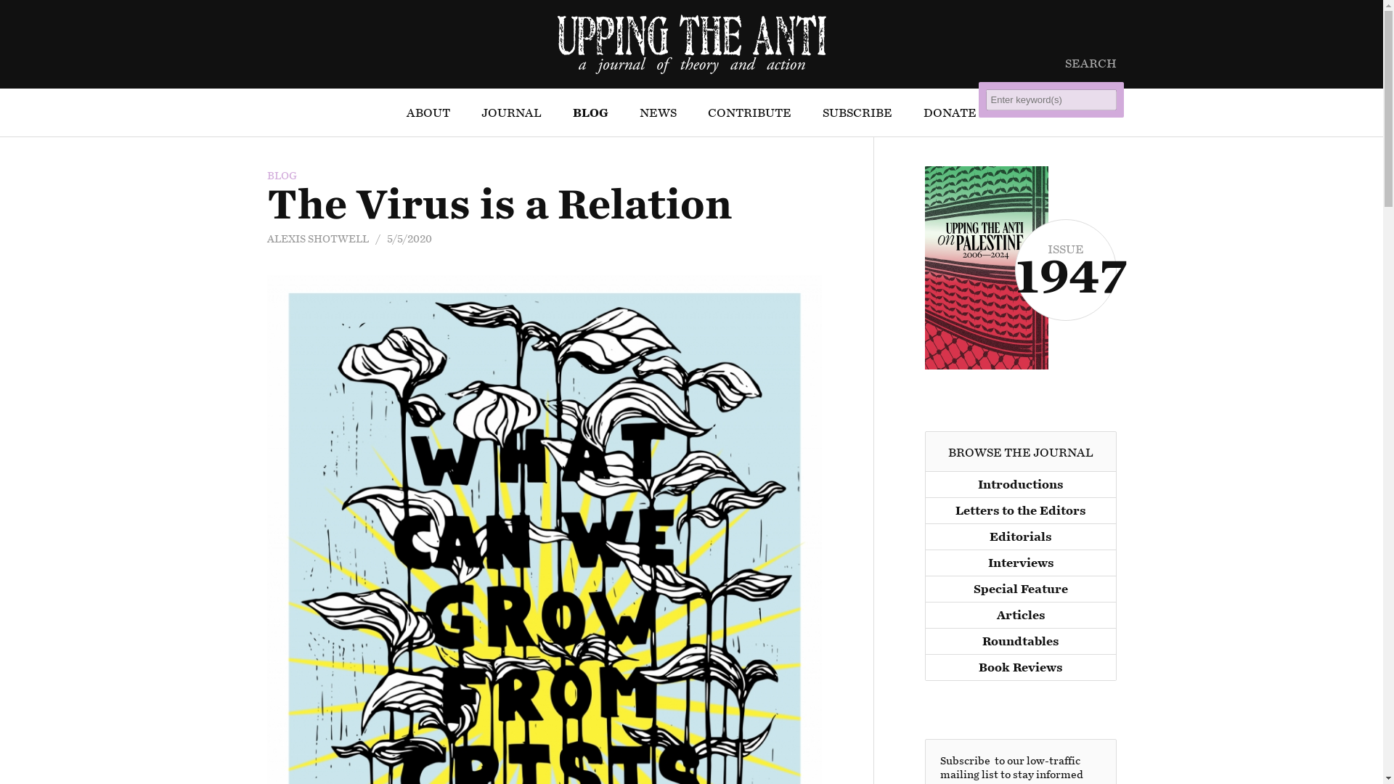  Describe the element at coordinates (428, 113) in the screenshot. I see `ABOUT` at that location.